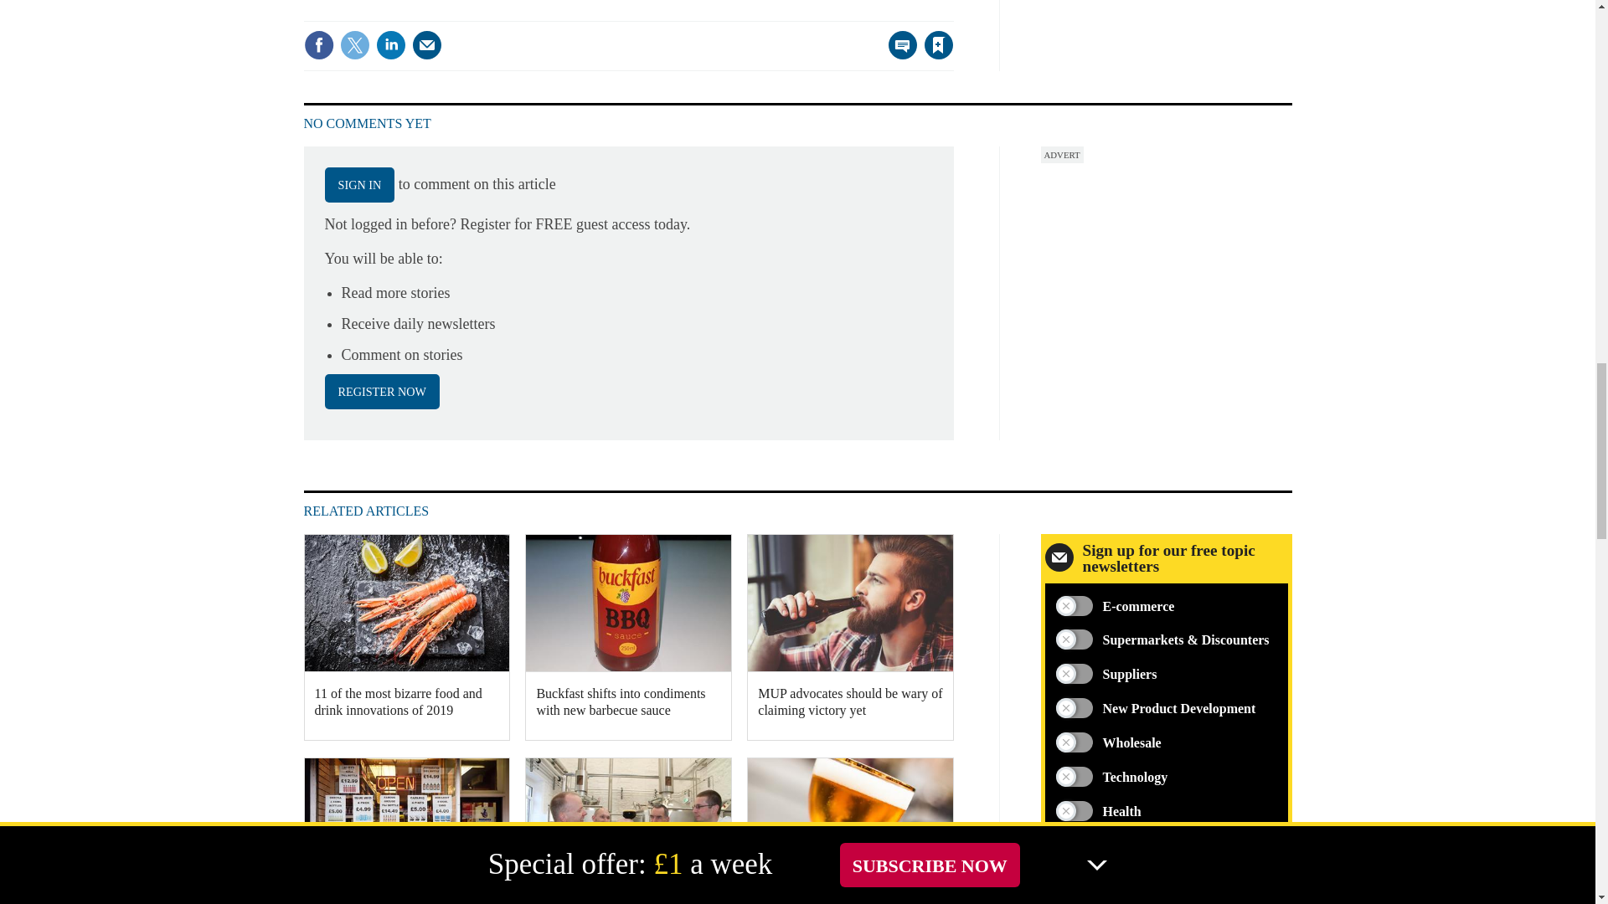 The width and height of the screenshot is (1608, 904). Describe the element at coordinates (354, 45) in the screenshot. I see `Share this on Twitter` at that location.